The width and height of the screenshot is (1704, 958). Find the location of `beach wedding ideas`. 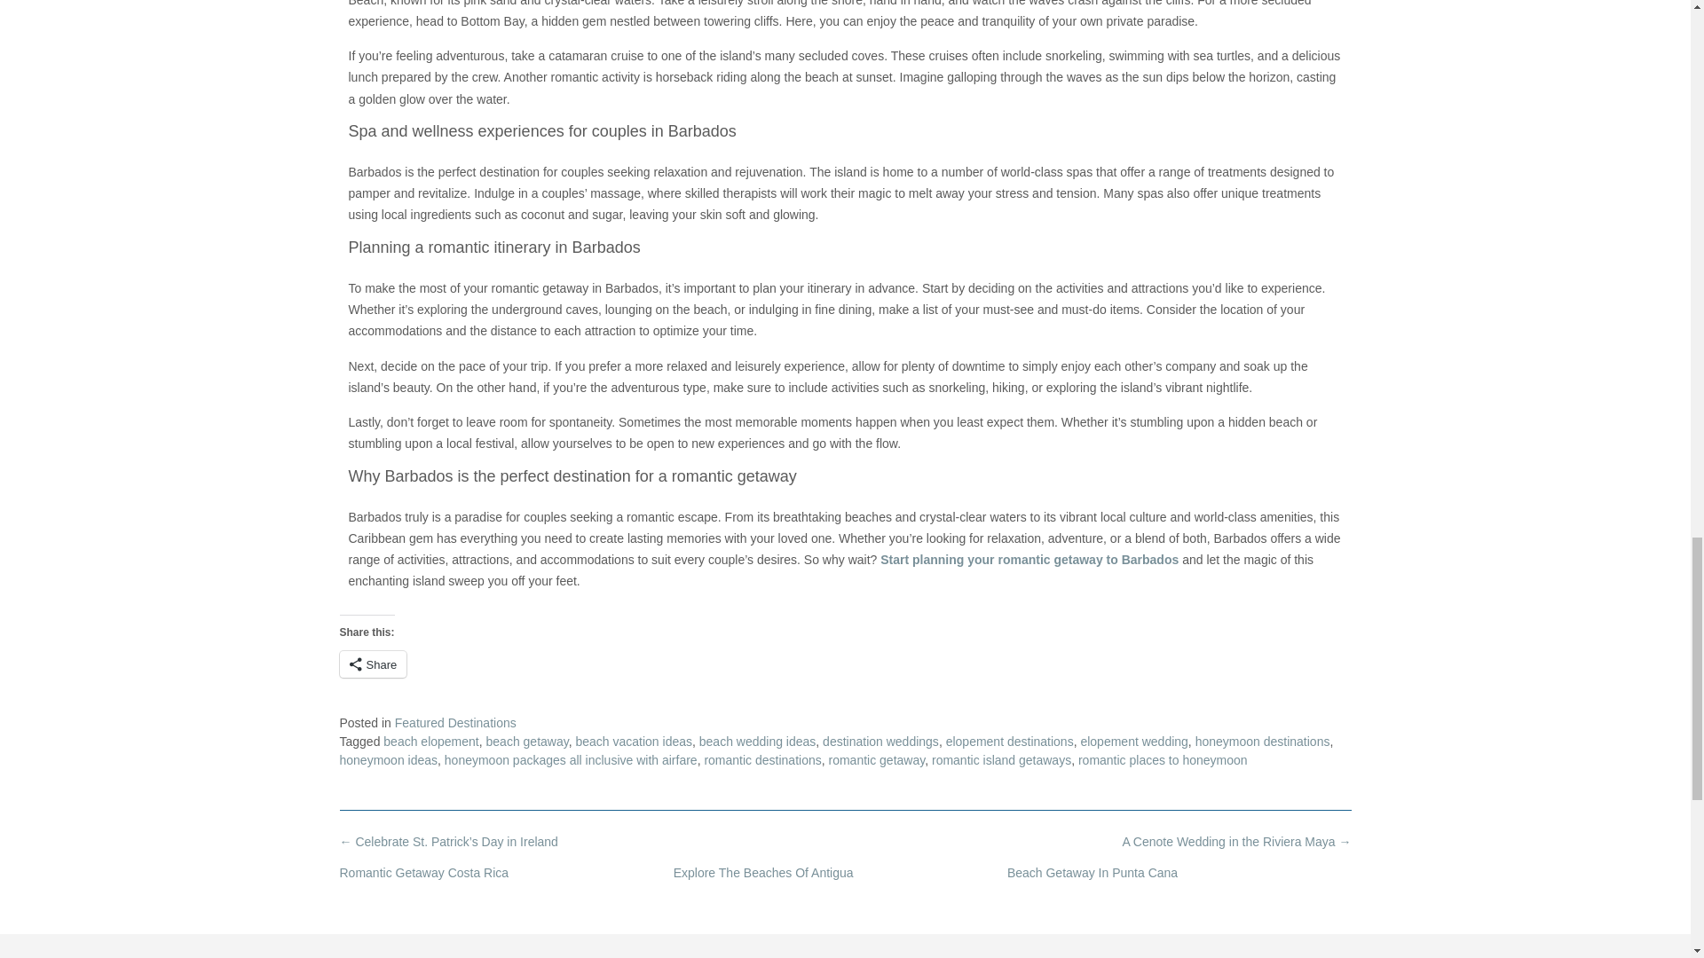

beach wedding ideas is located at coordinates (757, 742).